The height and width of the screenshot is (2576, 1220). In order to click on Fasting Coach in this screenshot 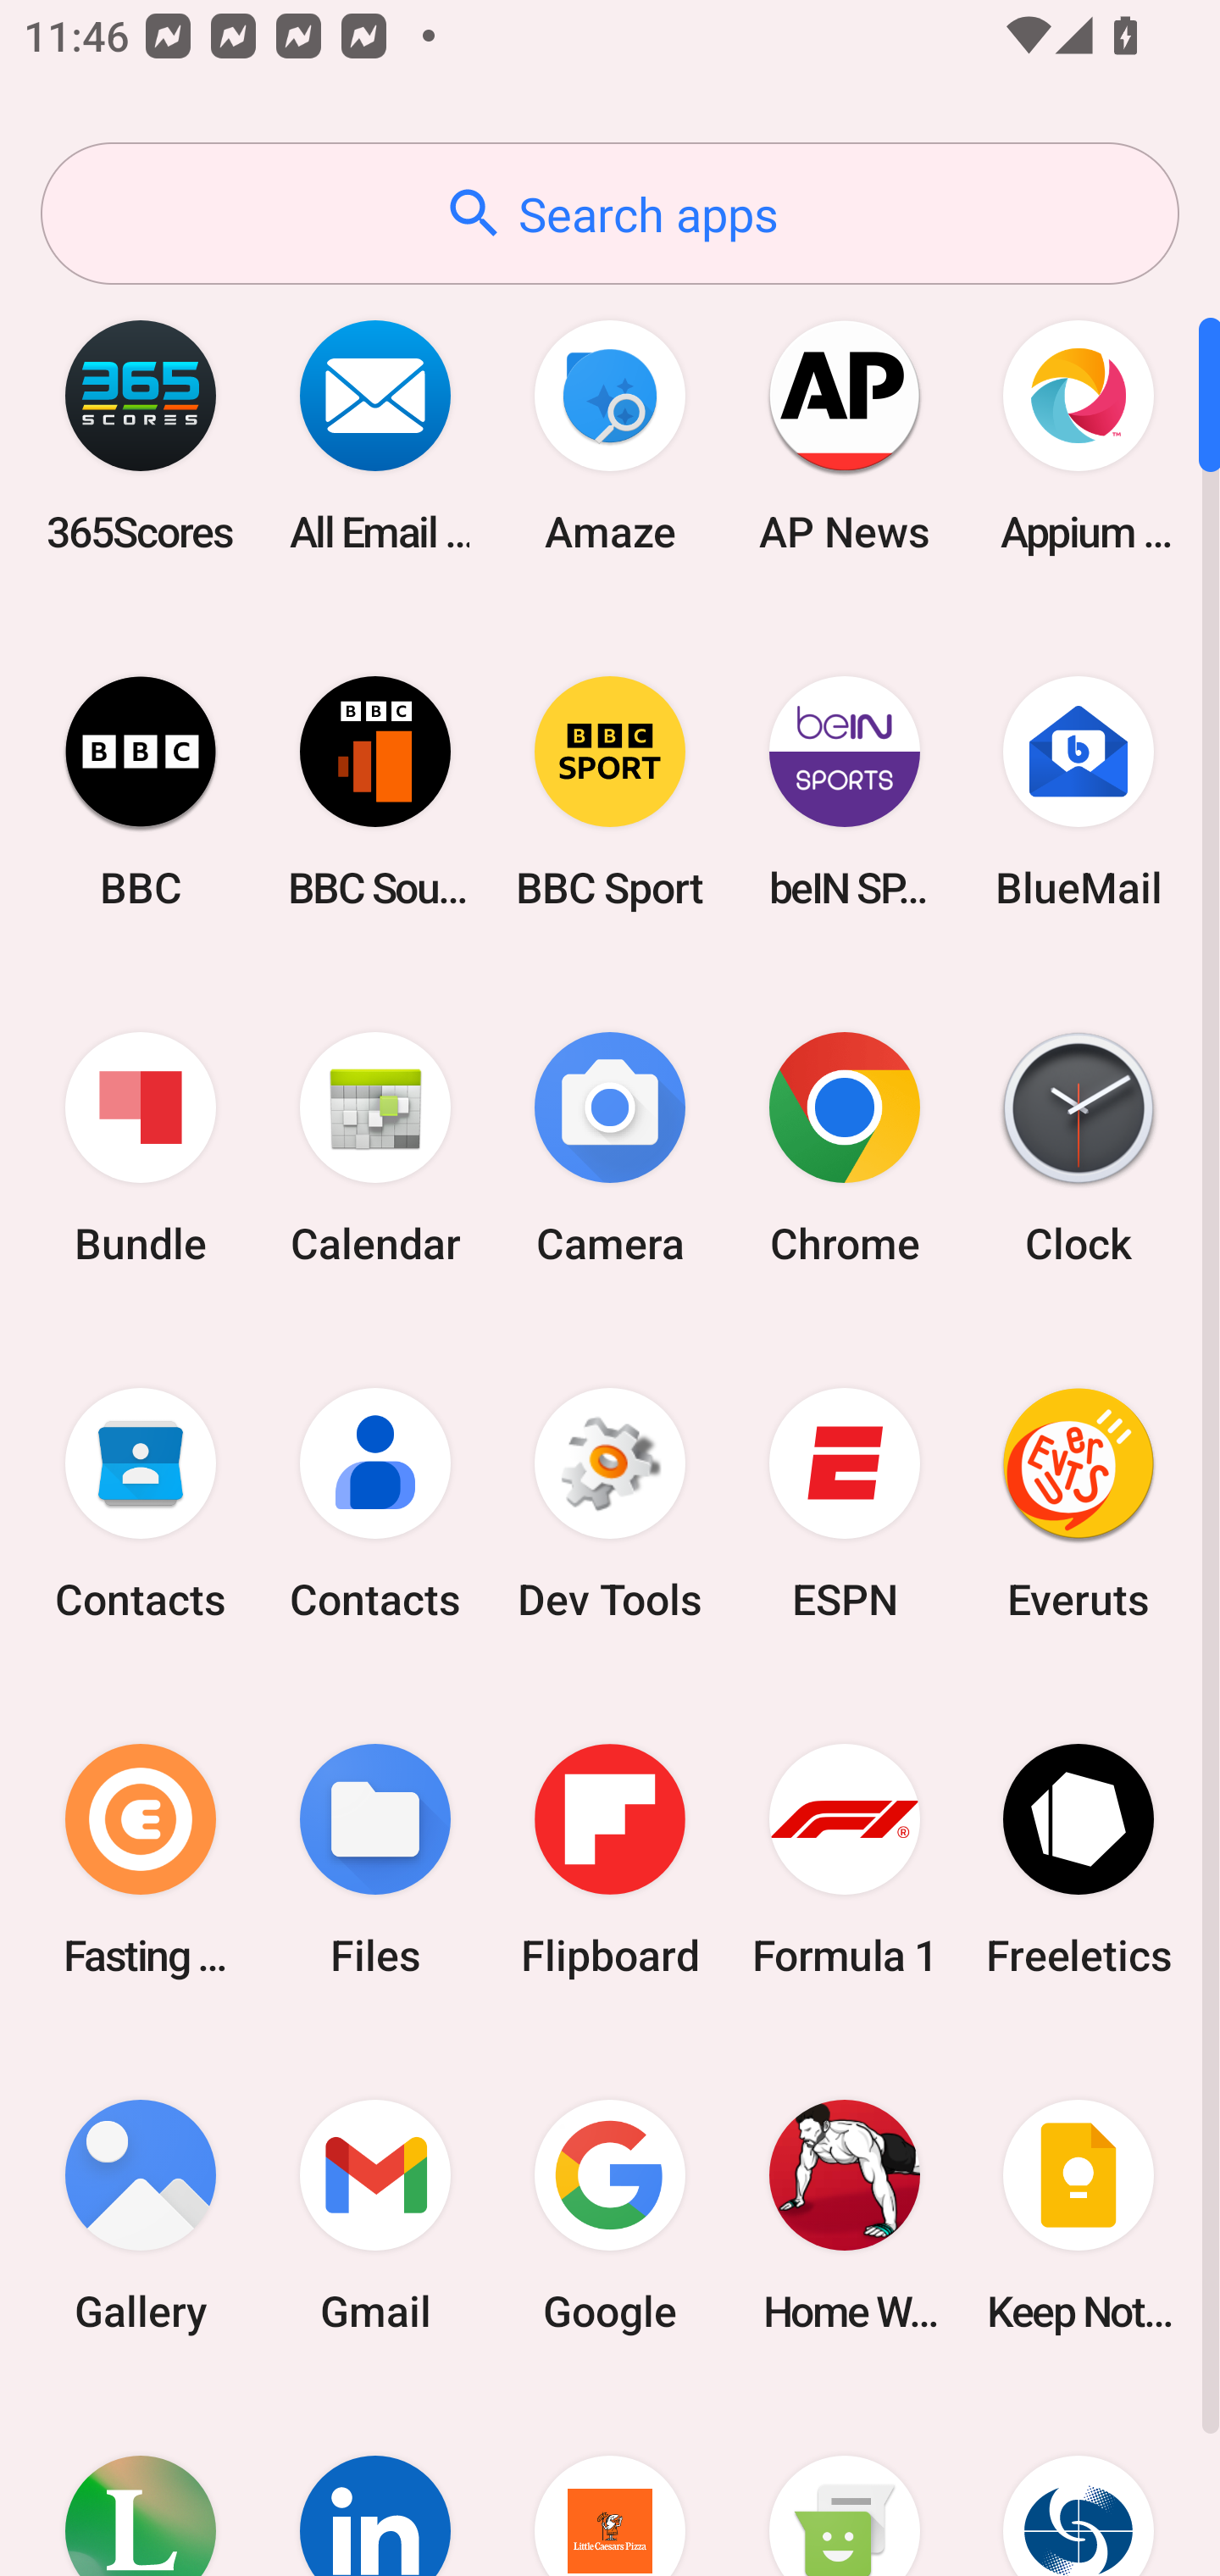, I will do `click(141, 1859)`.